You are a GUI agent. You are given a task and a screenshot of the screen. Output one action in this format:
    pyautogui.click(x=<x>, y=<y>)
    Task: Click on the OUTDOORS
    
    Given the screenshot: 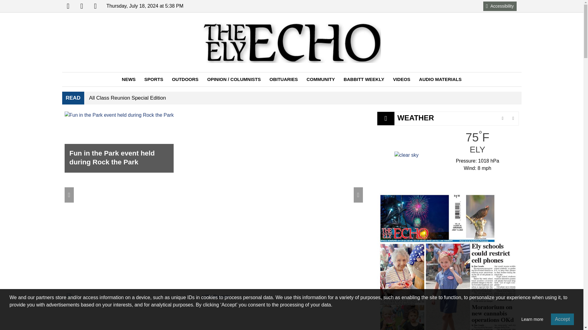 What is the action you would take?
    pyautogui.click(x=185, y=79)
    